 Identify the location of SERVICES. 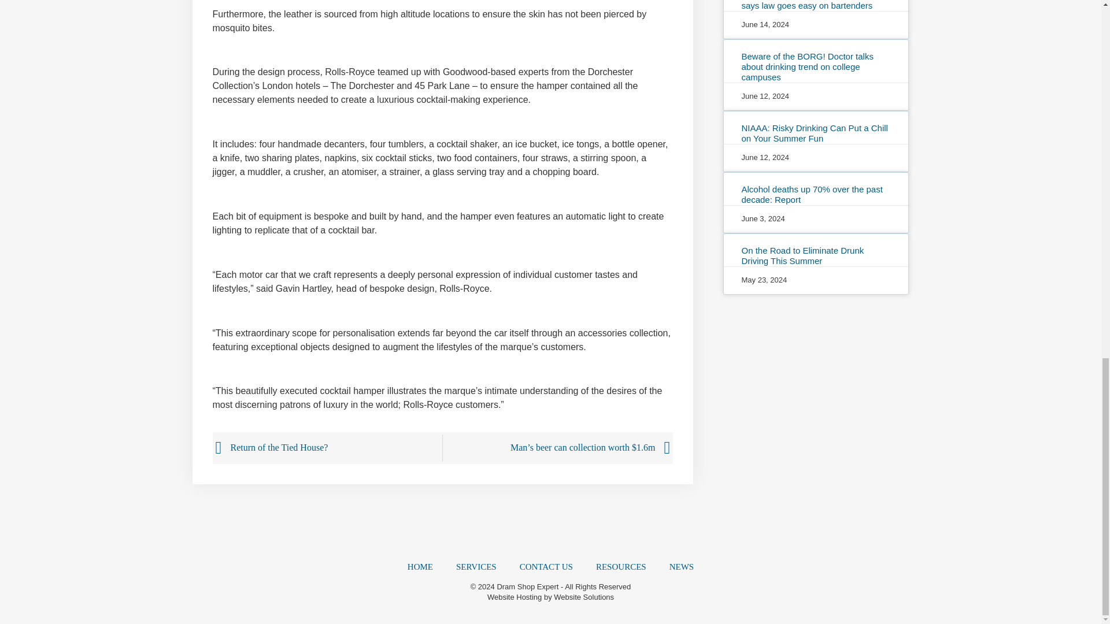
(476, 566).